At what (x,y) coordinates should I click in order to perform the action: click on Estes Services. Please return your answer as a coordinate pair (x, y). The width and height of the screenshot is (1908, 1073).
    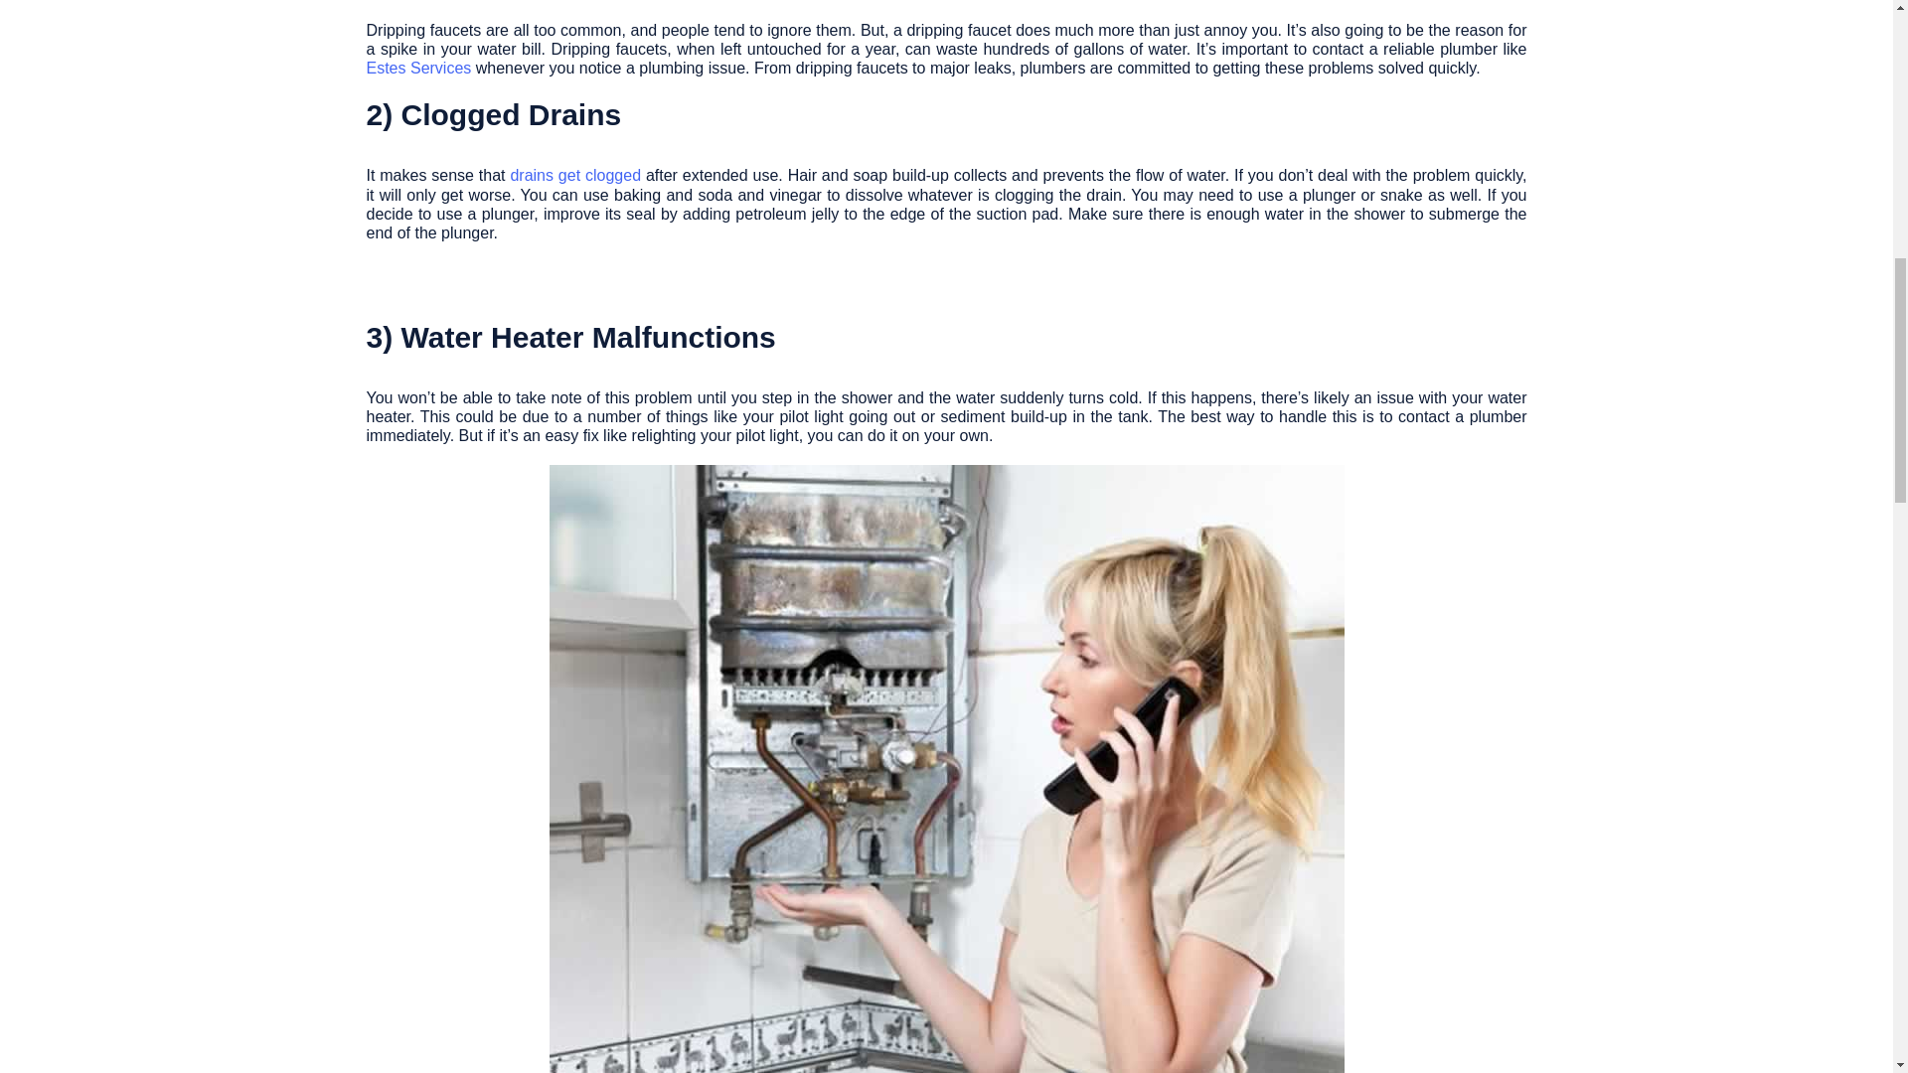
    Looking at the image, I should click on (418, 68).